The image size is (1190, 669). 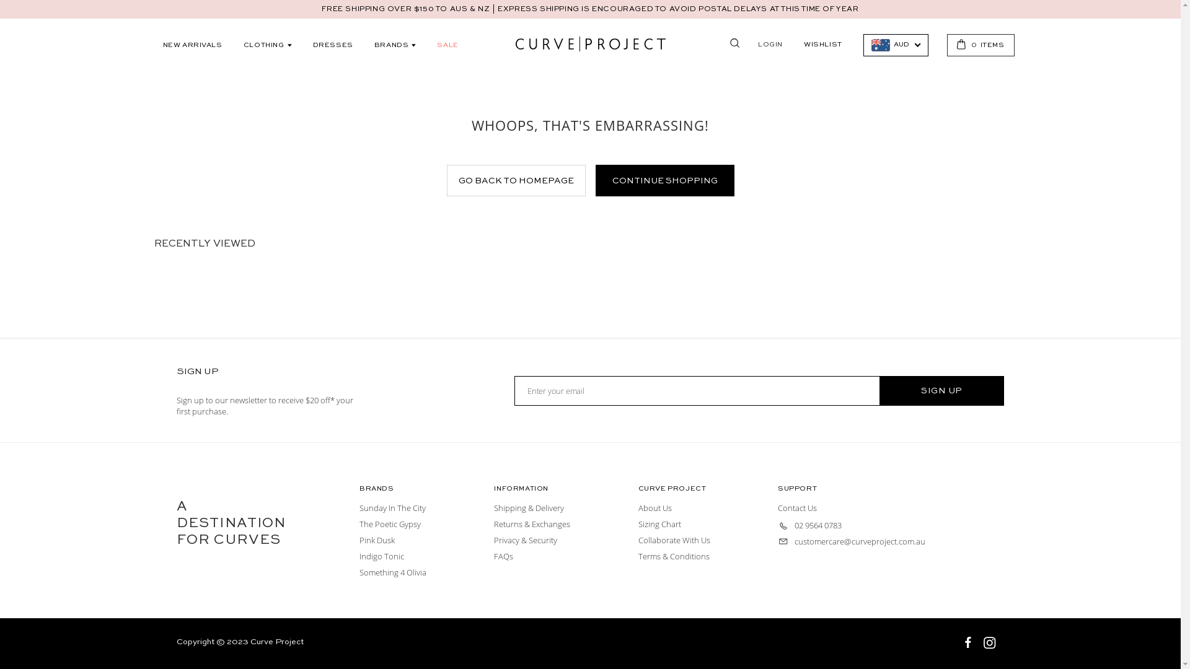 I want to click on Sizing Chart, so click(x=662, y=524).